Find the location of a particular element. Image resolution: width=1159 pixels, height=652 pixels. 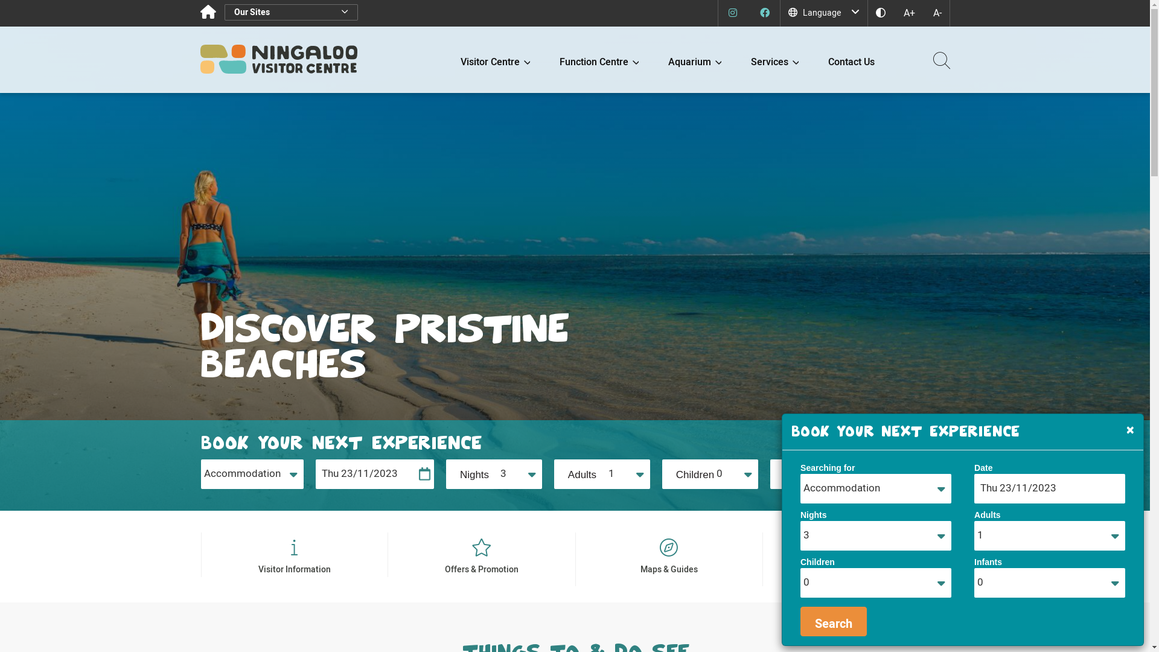

Change Colour Contrast is located at coordinates (881, 13).